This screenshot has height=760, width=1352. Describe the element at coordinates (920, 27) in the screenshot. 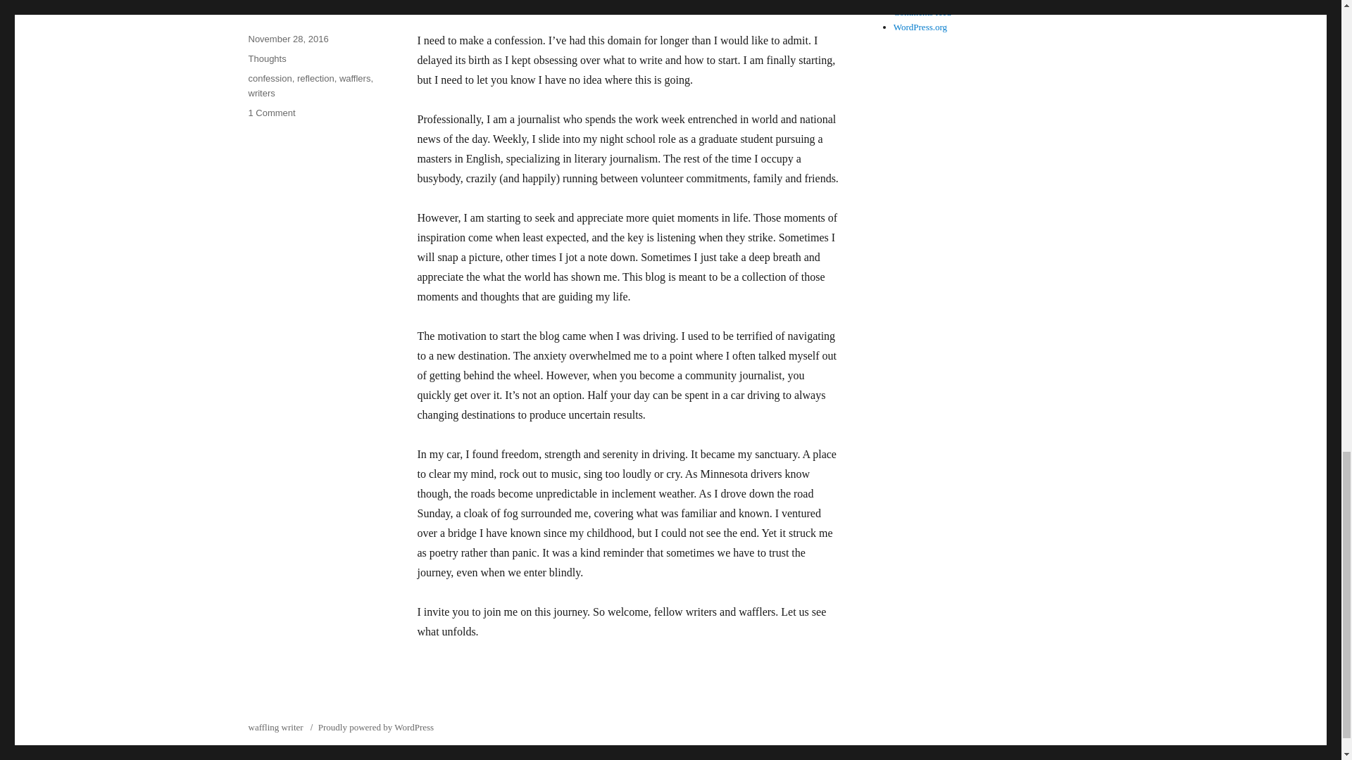

I see `reflection` at that location.